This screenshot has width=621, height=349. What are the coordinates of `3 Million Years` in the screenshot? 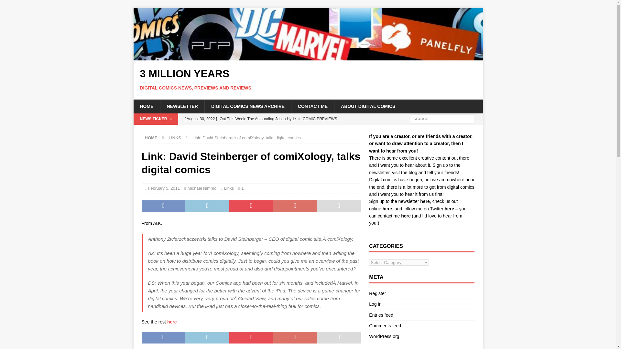 It's located at (146, 106).